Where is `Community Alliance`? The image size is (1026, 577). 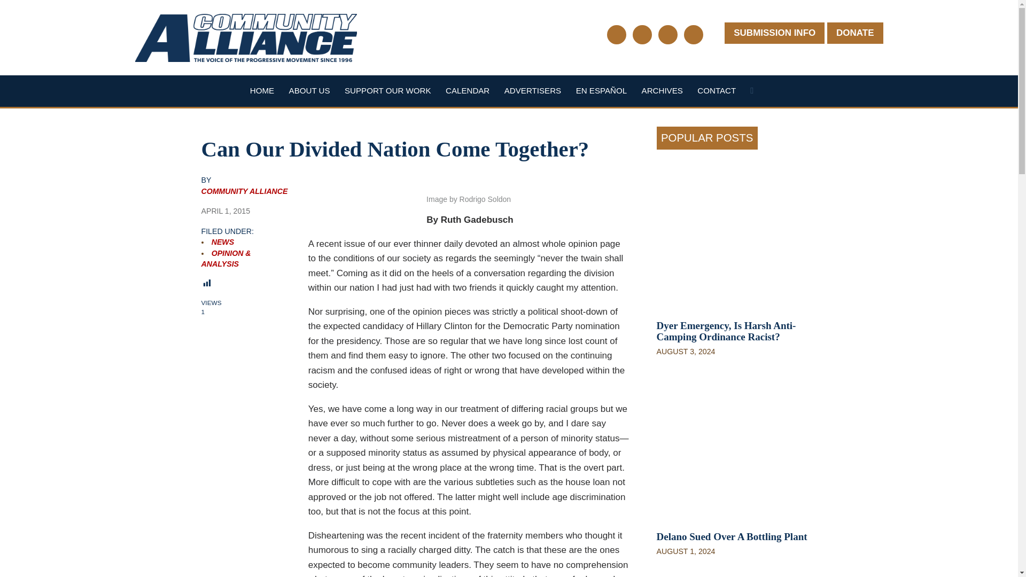 Community Alliance is located at coordinates (244, 191).